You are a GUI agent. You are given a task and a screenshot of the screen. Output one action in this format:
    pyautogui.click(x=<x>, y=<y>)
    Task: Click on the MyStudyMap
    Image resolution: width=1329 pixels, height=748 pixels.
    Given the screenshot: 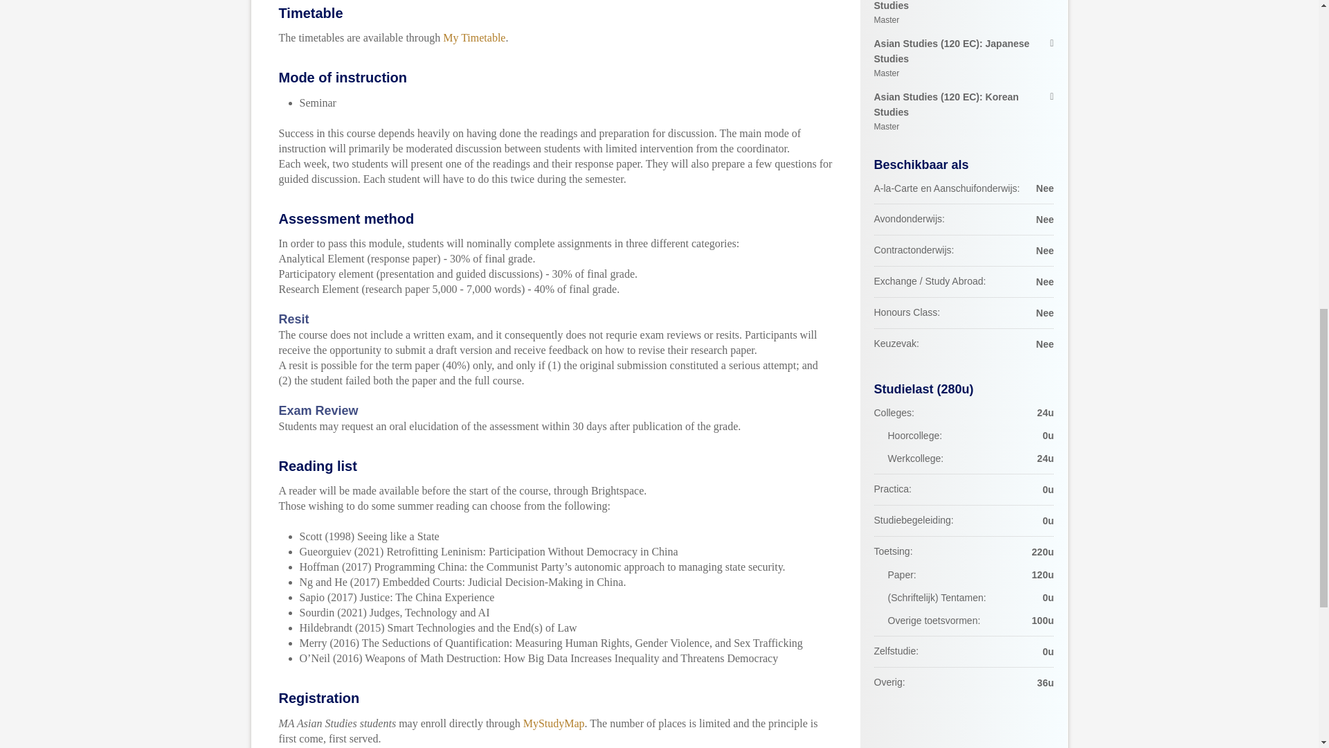 What is the action you would take?
    pyautogui.click(x=554, y=723)
    